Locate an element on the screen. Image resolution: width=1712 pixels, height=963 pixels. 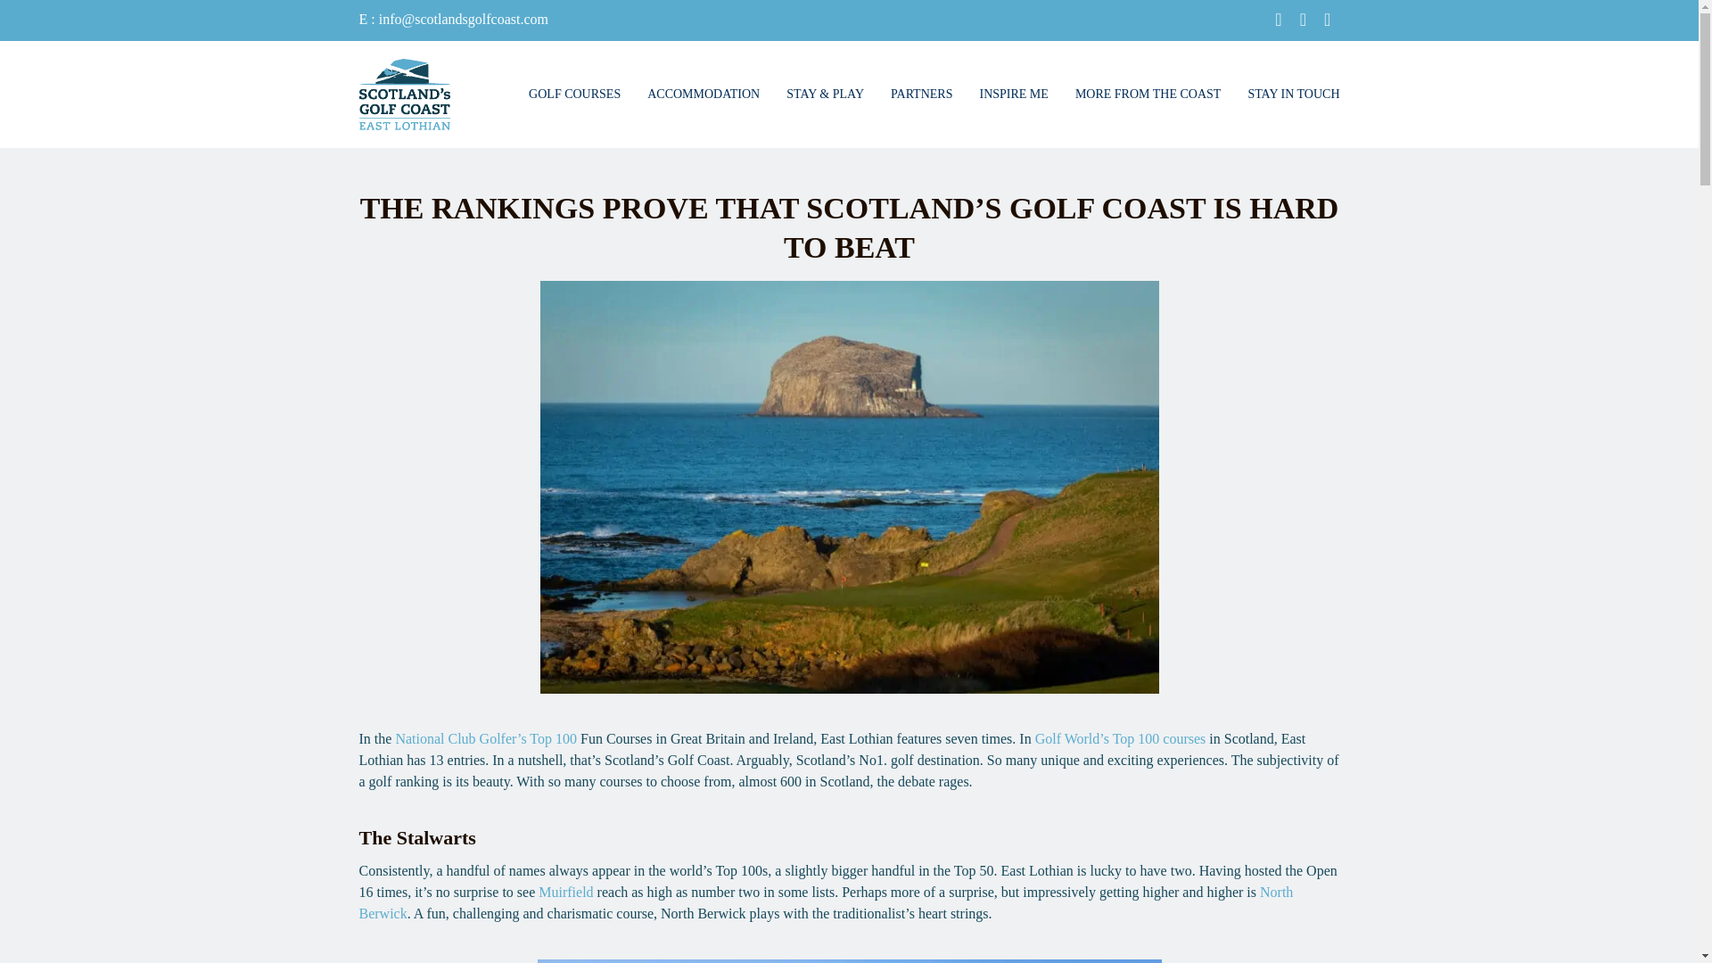
Muirfield is located at coordinates (565, 892).